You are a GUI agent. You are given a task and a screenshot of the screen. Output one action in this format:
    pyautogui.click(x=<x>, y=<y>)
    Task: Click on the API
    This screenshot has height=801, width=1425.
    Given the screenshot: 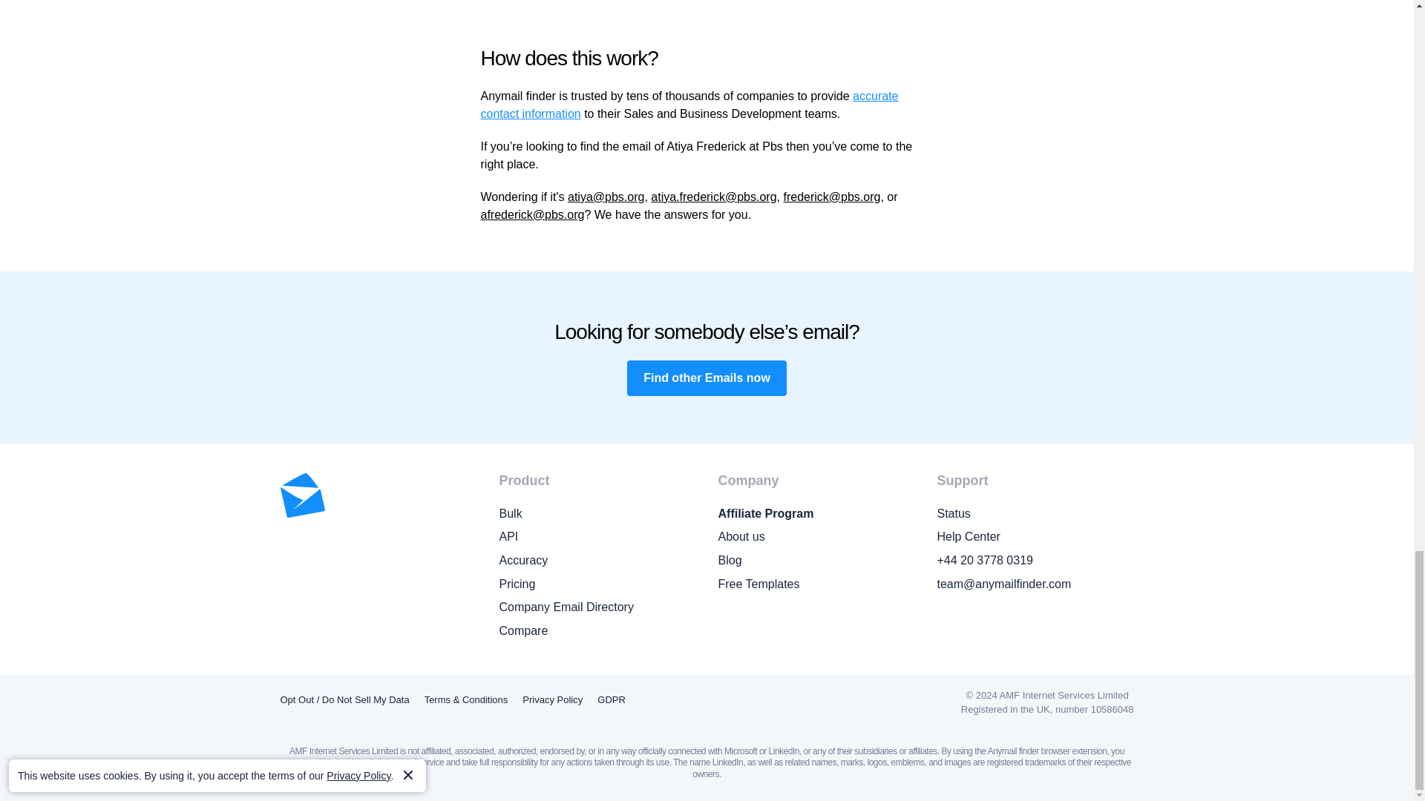 What is the action you would take?
    pyautogui.click(x=597, y=536)
    